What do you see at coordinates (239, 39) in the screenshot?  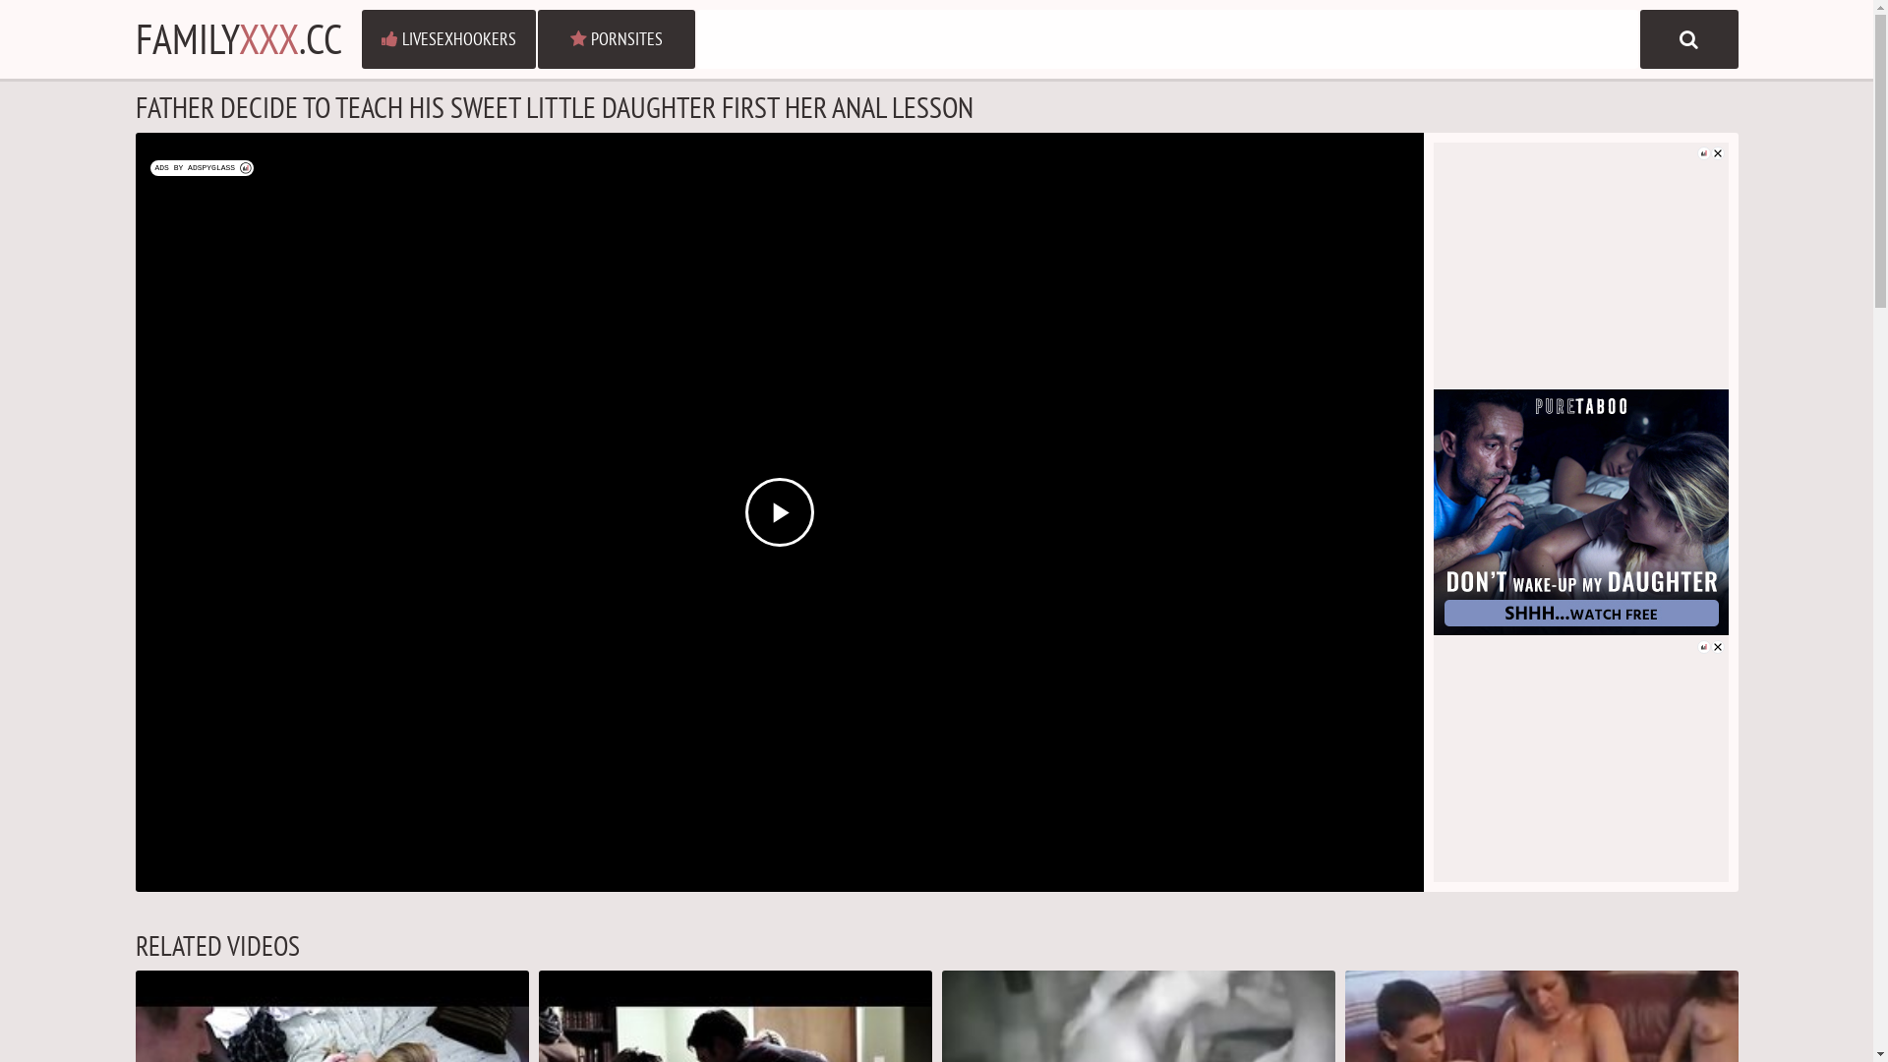 I see `FAMILYXXX.CC` at bounding box center [239, 39].